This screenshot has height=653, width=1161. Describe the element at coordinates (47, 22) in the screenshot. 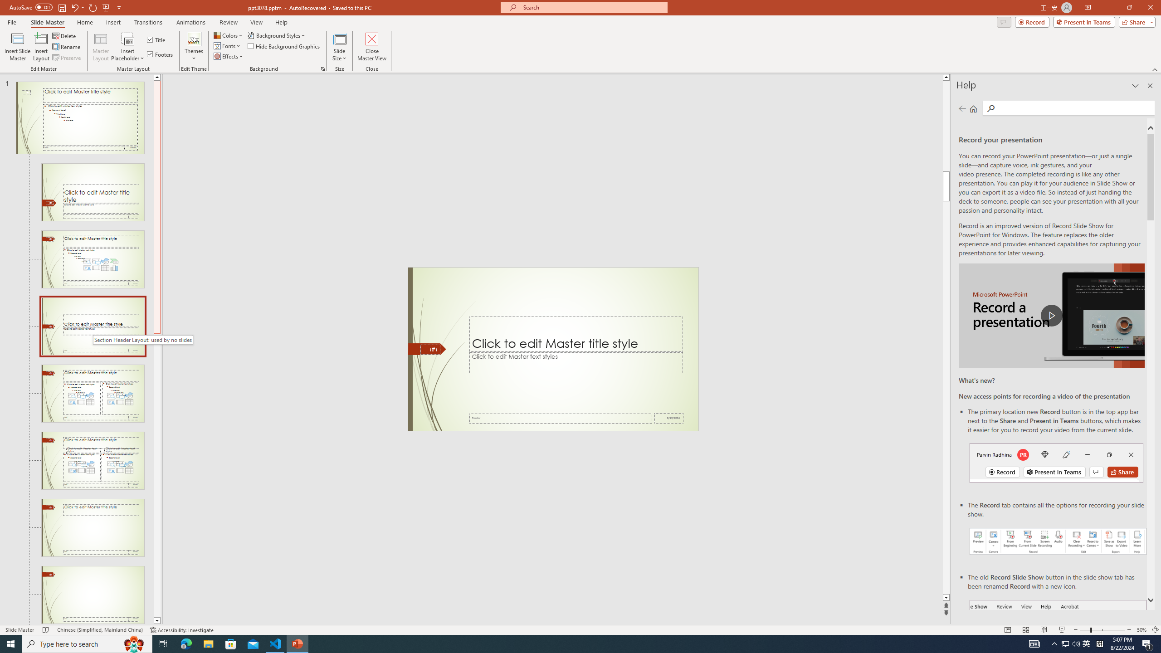

I see `Slide Master` at that location.